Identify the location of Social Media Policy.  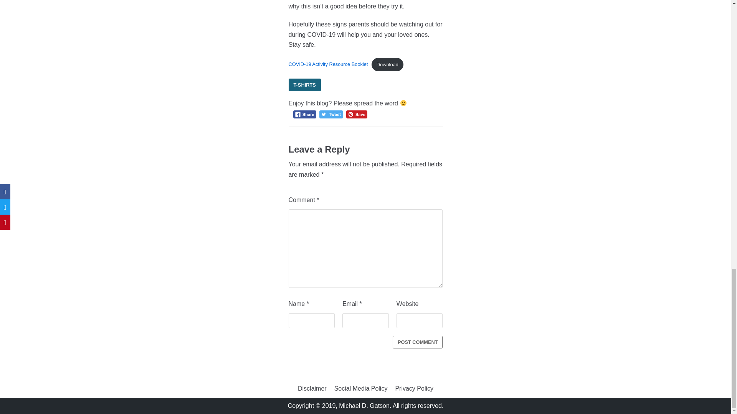
(361, 389).